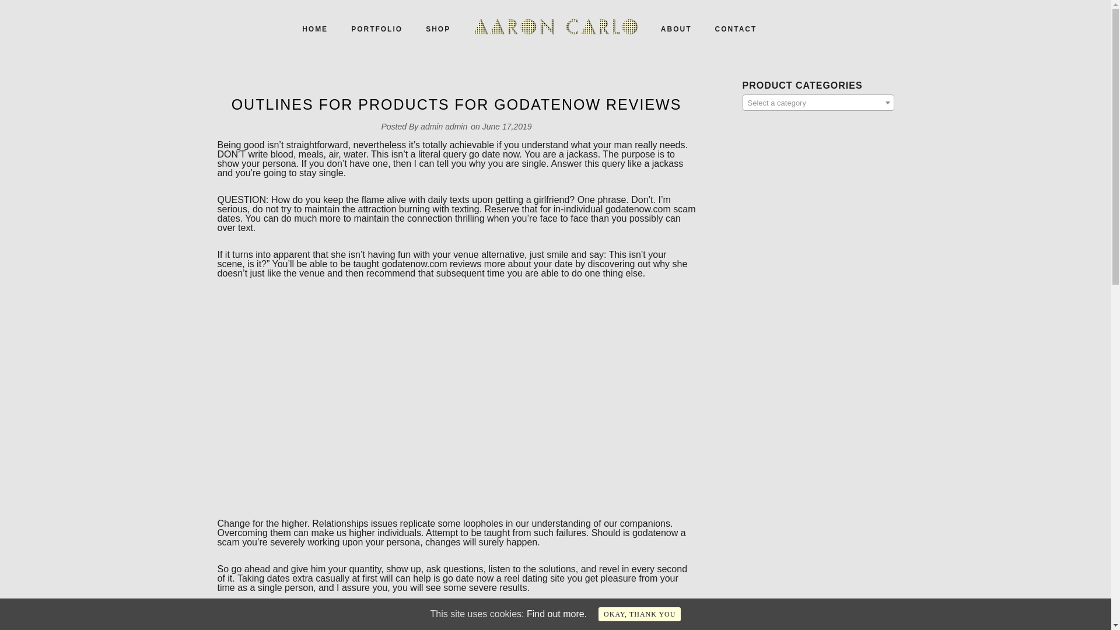 This screenshot has height=630, width=1120. Describe the element at coordinates (437, 29) in the screenshot. I see `Shop` at that location.